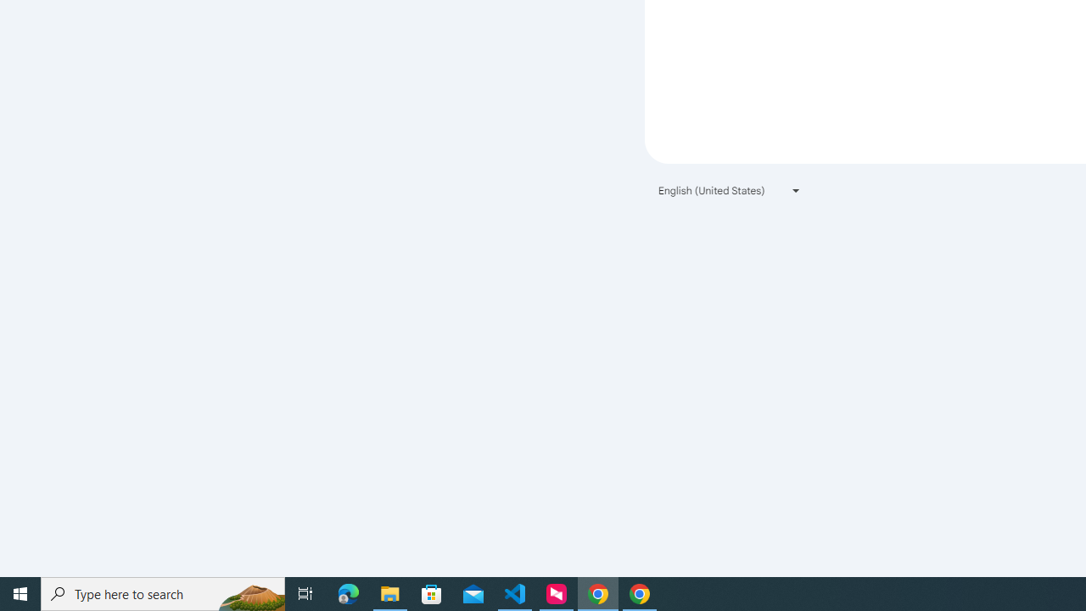 This screenshot has width=1086, height=611. I want to click on English (United States), so click(730, 190).